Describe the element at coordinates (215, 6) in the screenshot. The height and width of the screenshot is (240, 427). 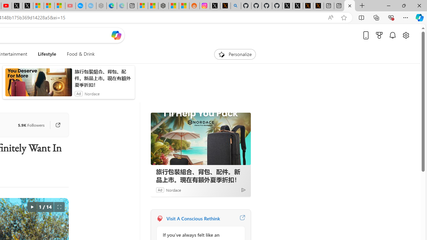
I see `help.x.com | 524: A timeout occurred` at that location.